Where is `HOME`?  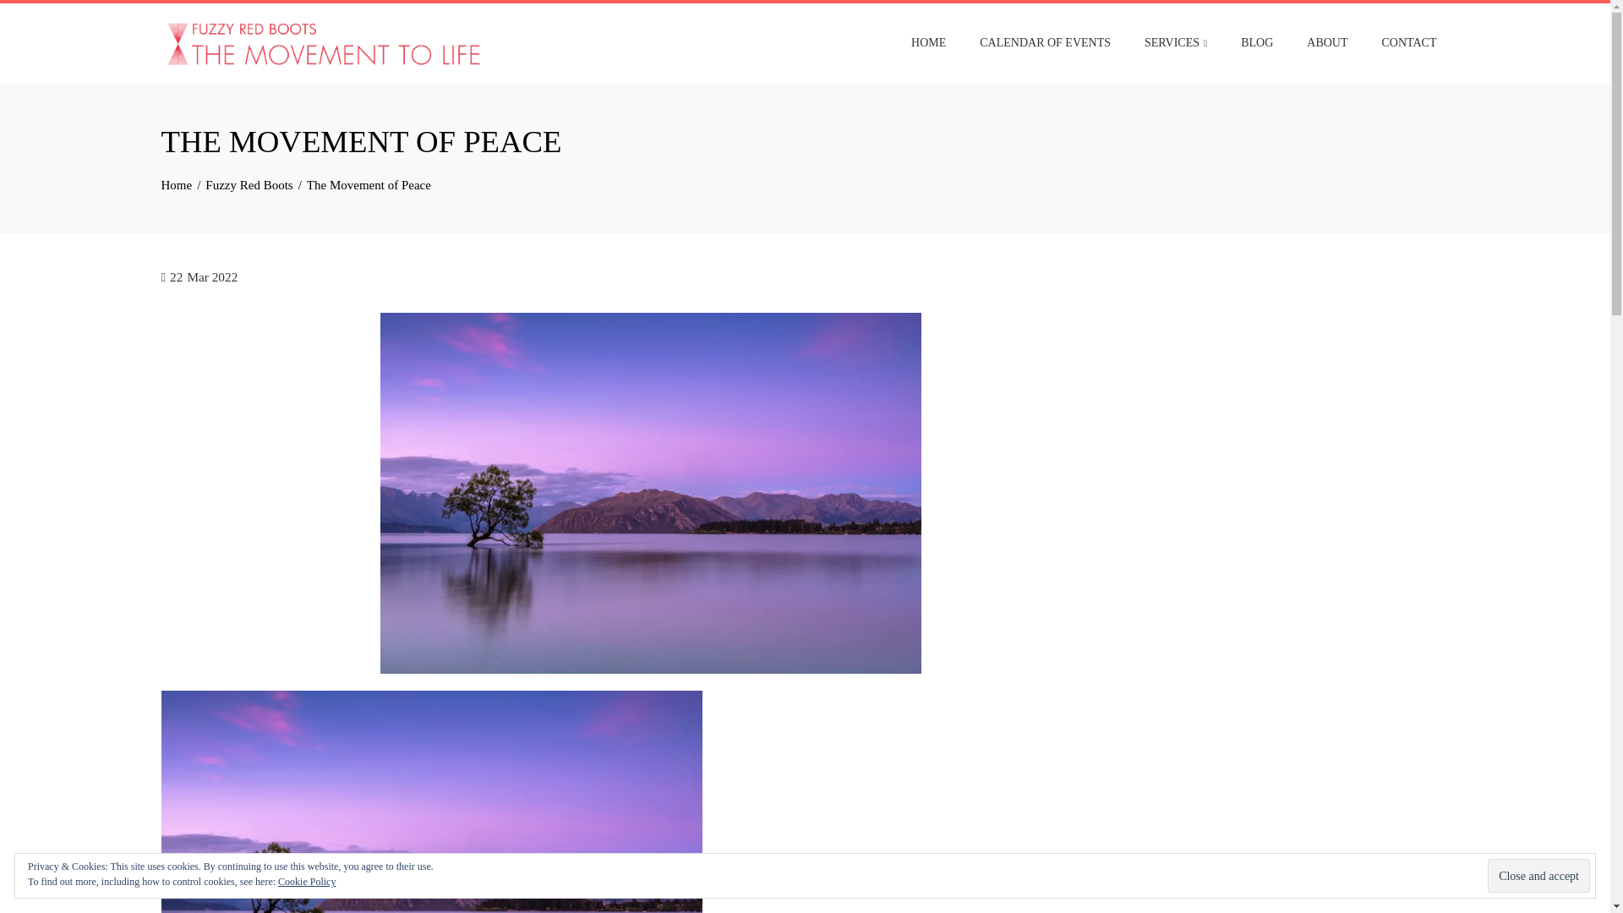 HOME is located at coordinates (928, 43).